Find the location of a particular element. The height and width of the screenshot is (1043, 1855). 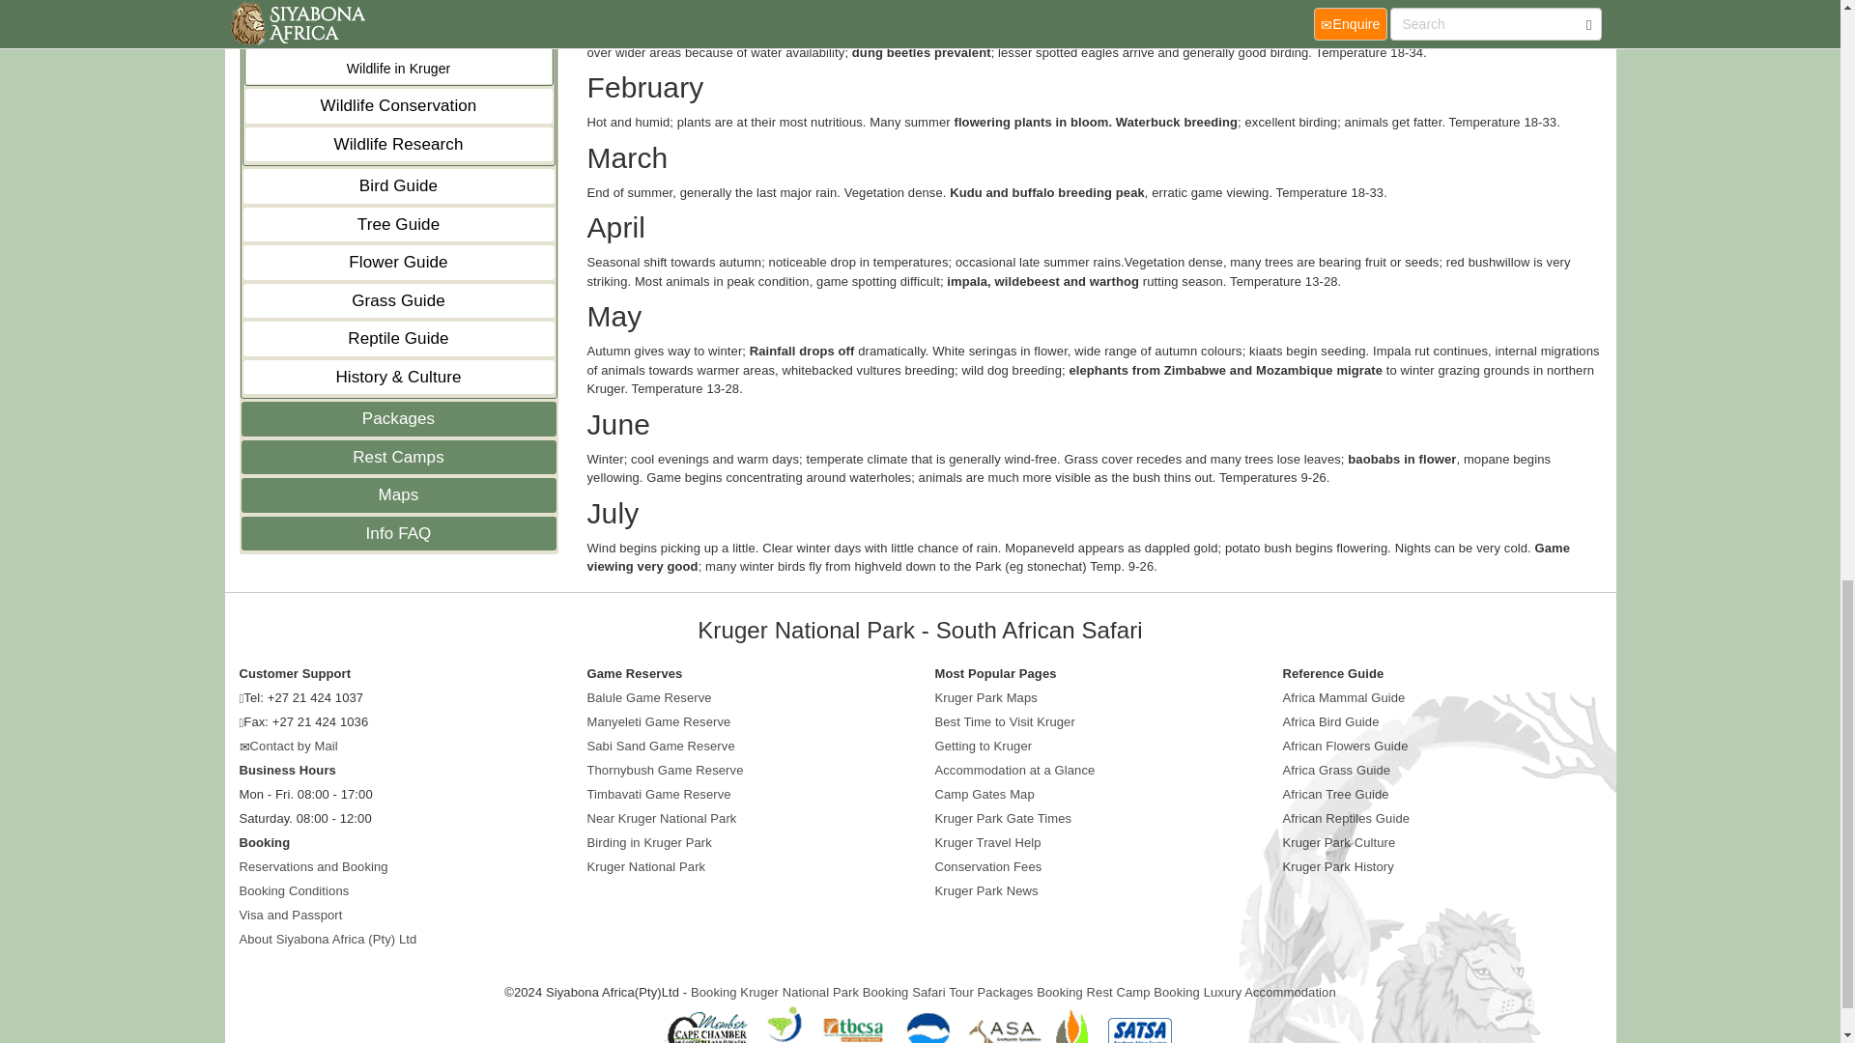

Wildlife in Kruger is located at coordinates (398, 70).